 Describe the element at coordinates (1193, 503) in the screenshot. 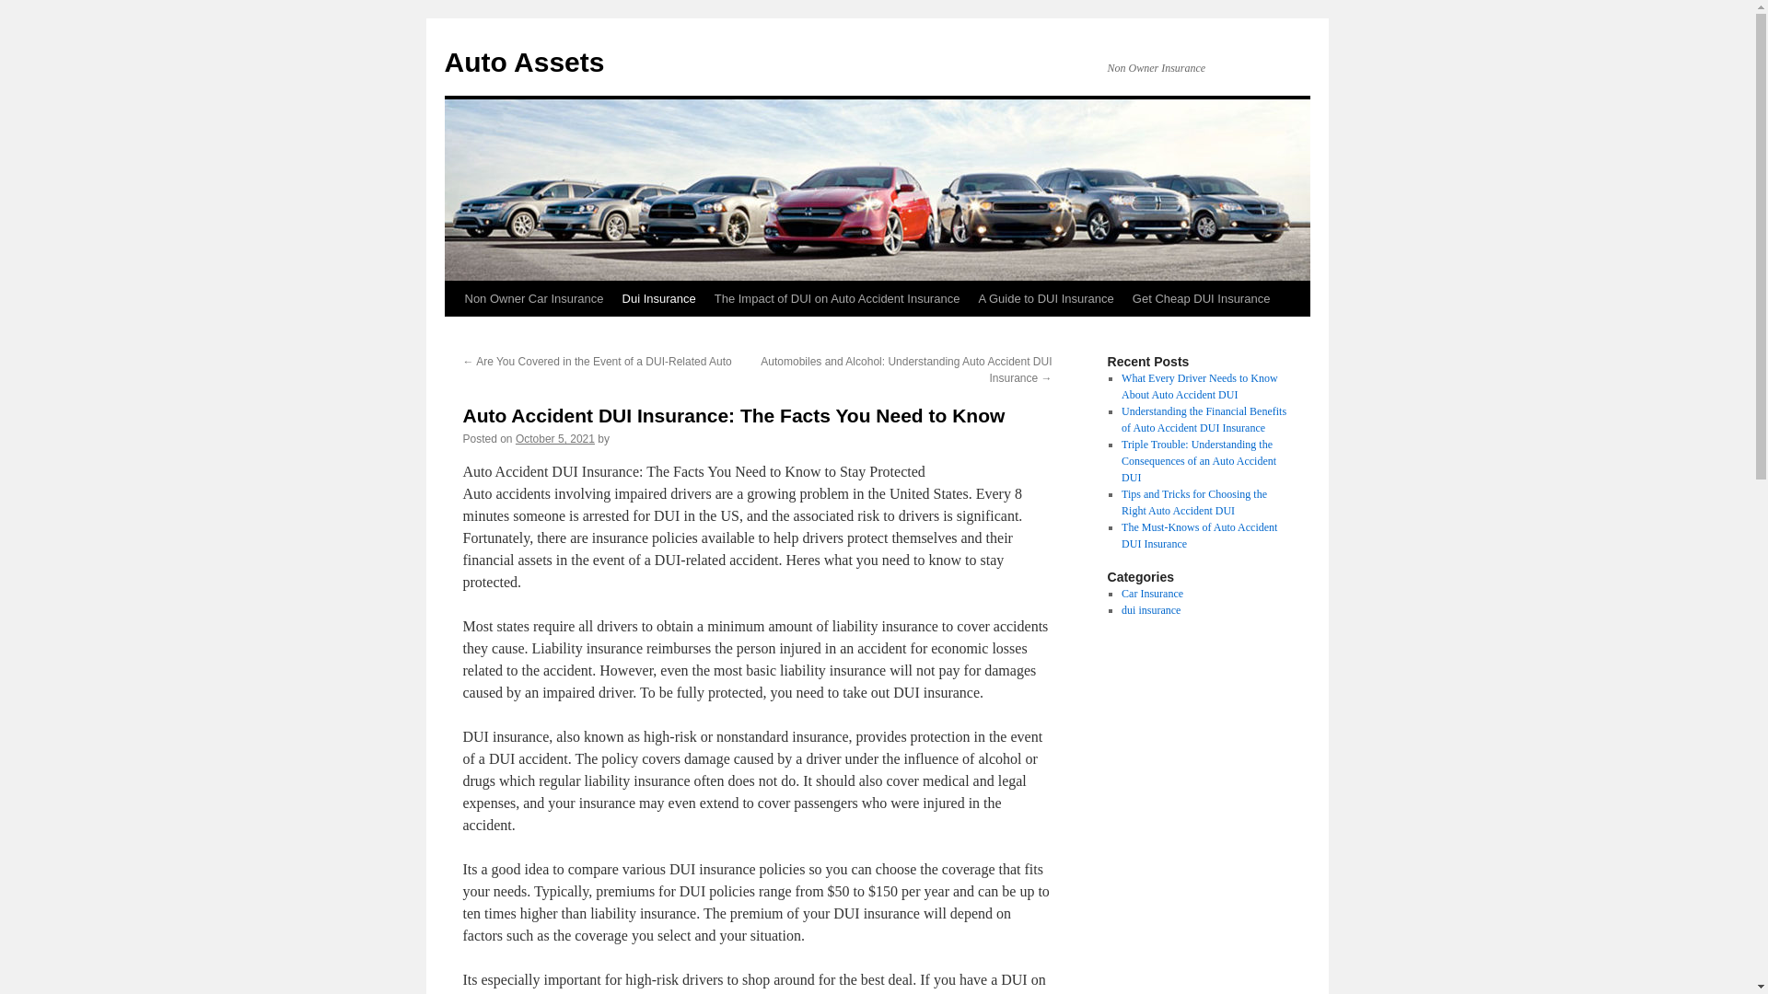

I see `Tips and Tricks for Choosing the Right Auto Accident DUI` at that location.